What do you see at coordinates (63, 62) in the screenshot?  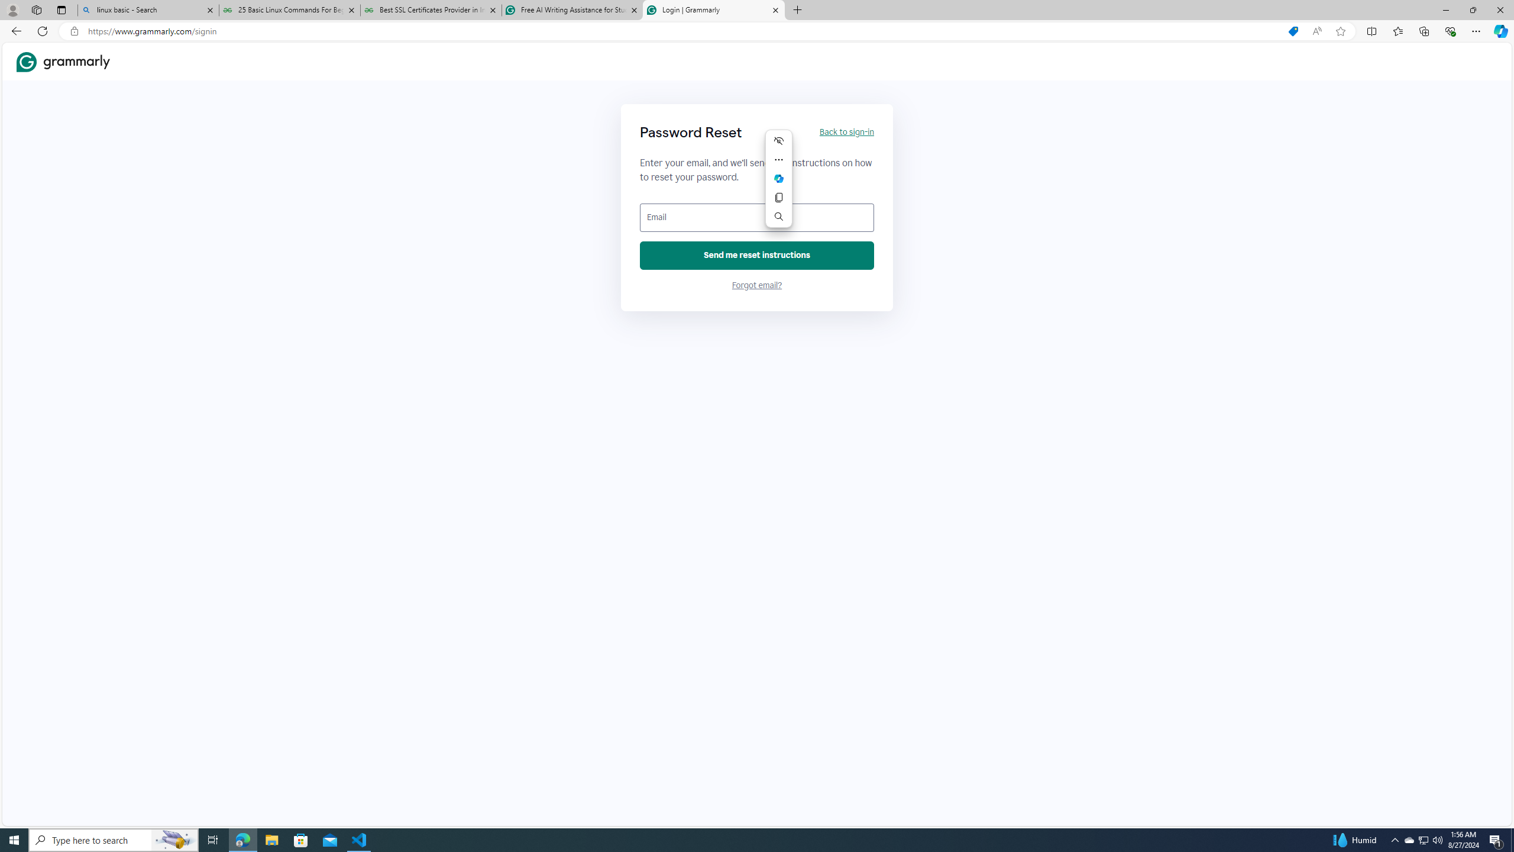 I see `Grammarly Home` at bounding box center [63, 62].